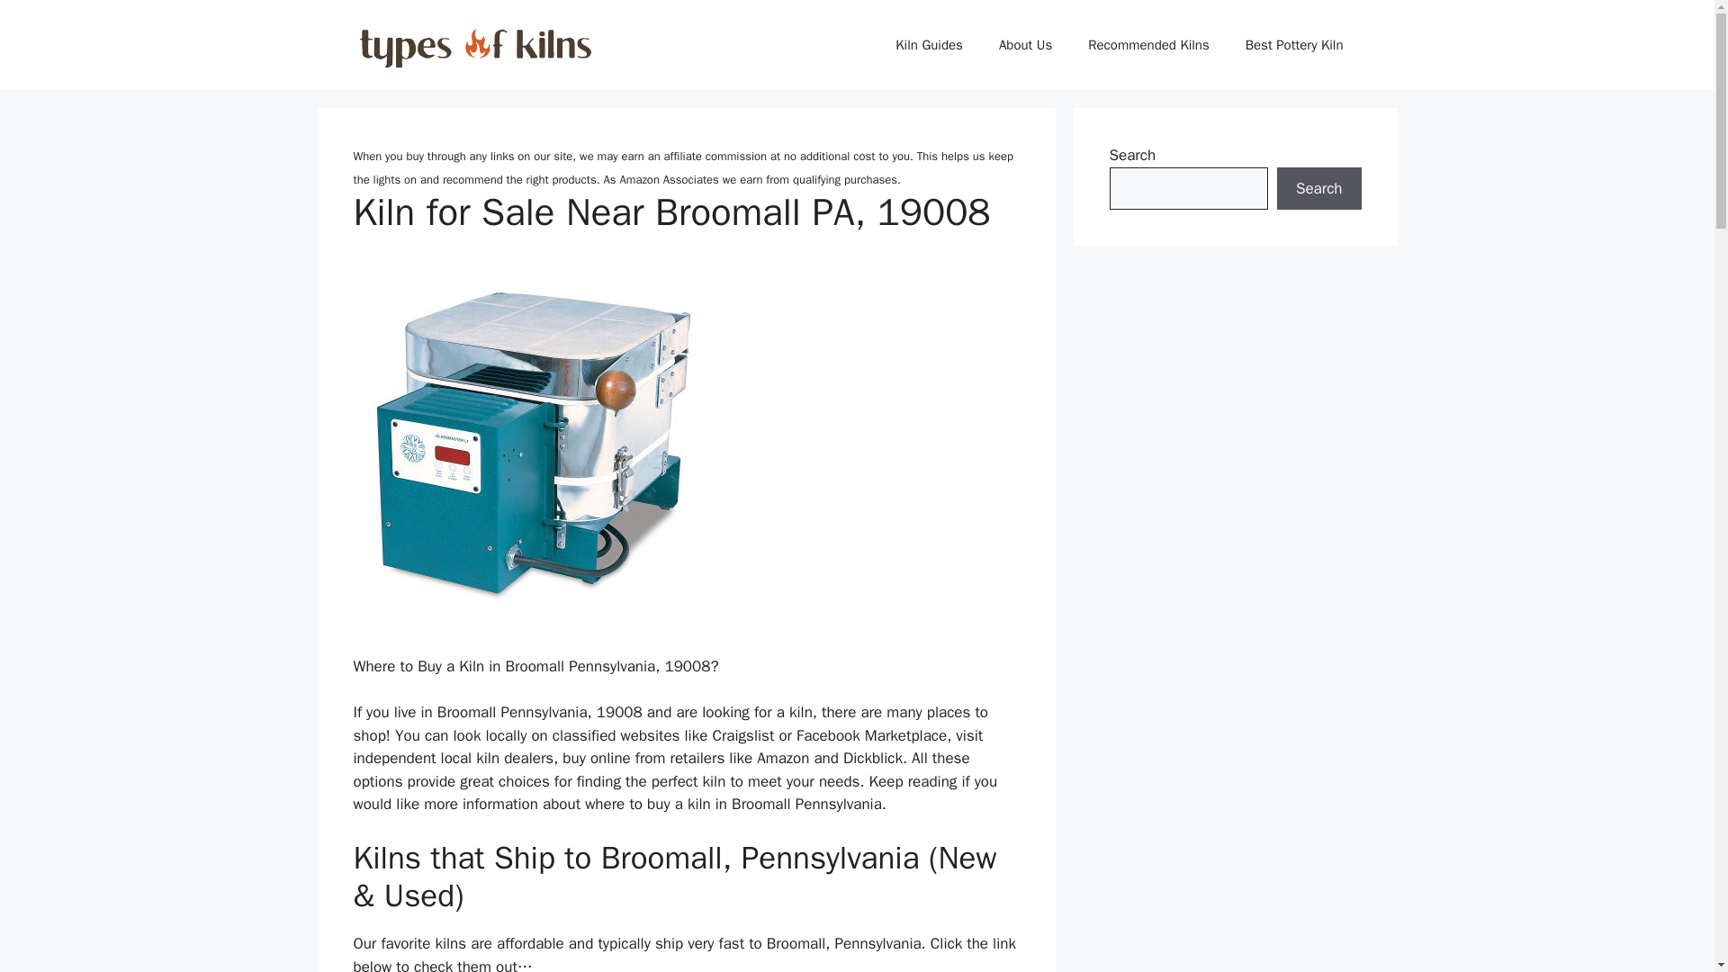 The width and height of the screenshot is (1728, 972). What do you see at coordinates (1294, 45) in the screenshot?
I see `Best Pottery Kiln` at bounding box center [1294, 45].